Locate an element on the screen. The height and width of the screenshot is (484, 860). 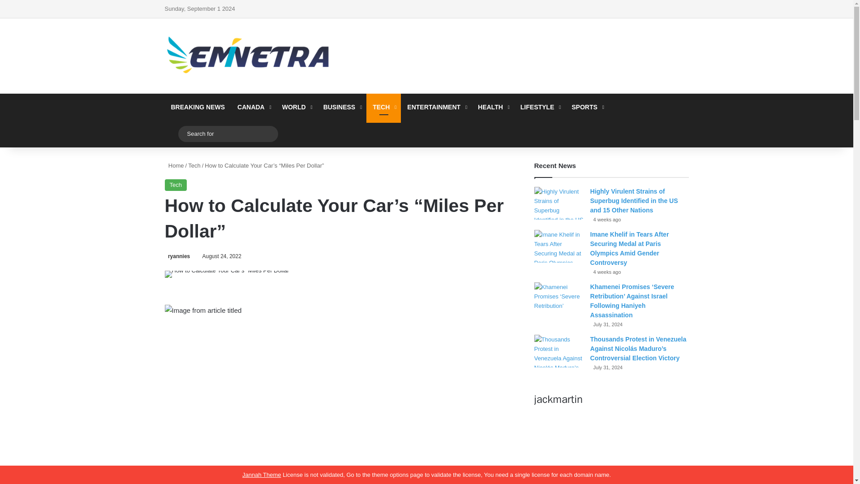
Search for is located at coordinates (228, 133).